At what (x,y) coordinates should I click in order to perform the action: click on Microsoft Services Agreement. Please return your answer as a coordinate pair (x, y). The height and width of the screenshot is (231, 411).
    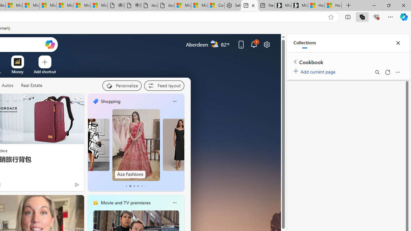
    Looking at the image, I should click on (31, 6).